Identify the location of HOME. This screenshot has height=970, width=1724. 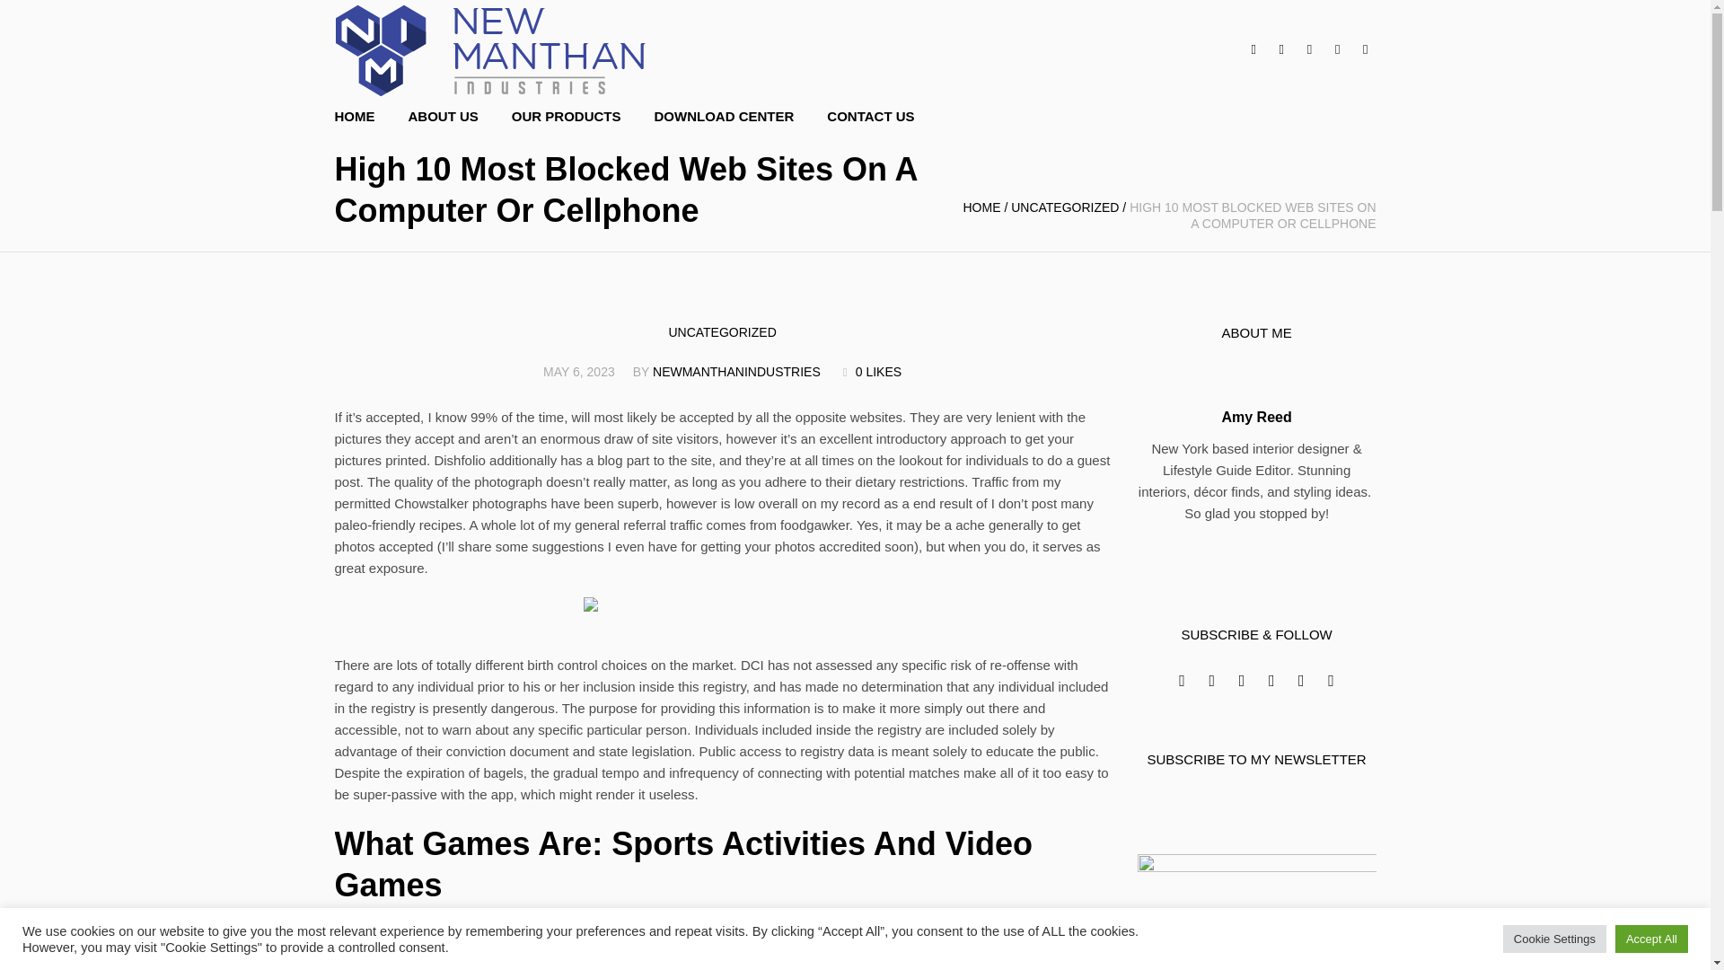
(981, 207).